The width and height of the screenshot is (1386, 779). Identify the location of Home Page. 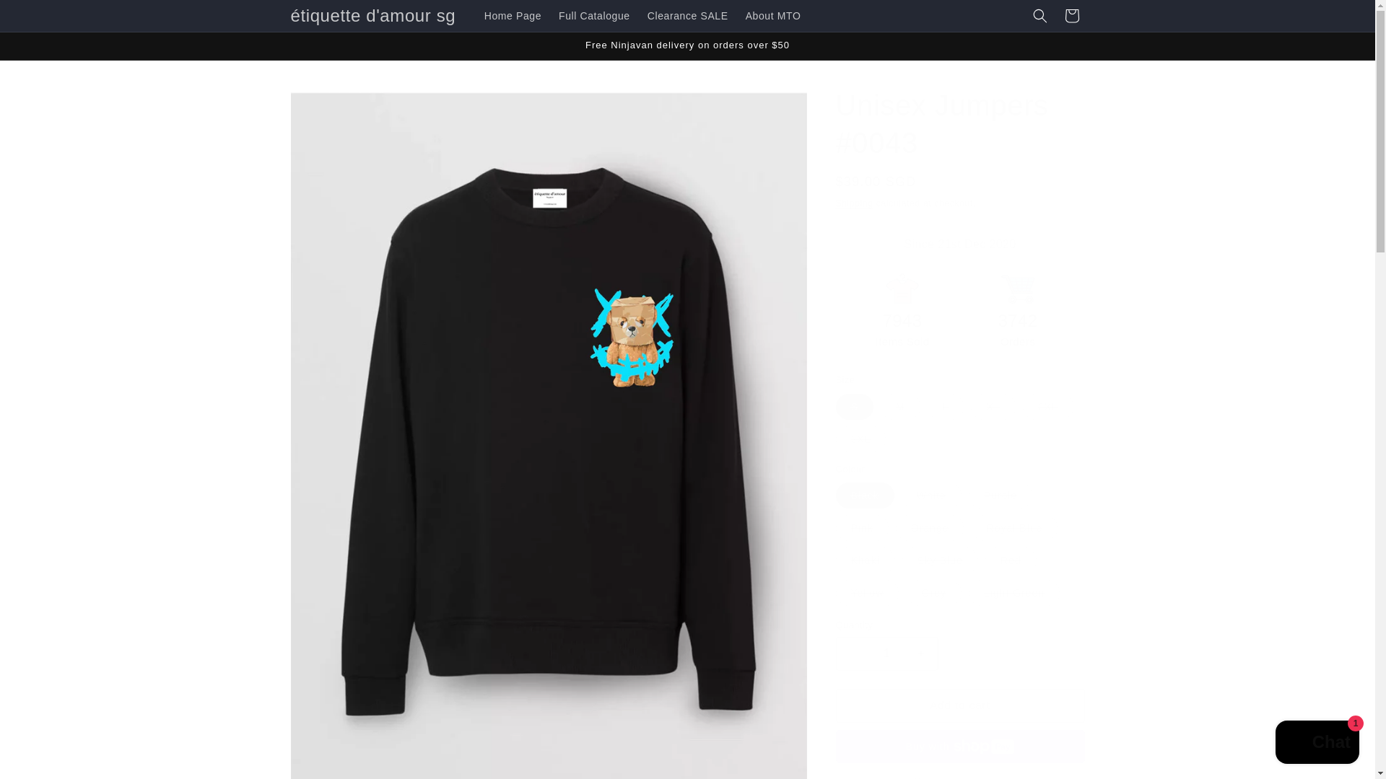
(513, 16).